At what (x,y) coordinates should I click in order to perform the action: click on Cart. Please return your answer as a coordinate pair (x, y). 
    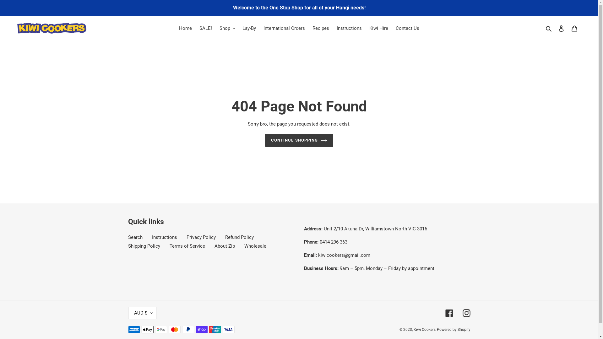
    Looking at the image, I should click on (574, 28).